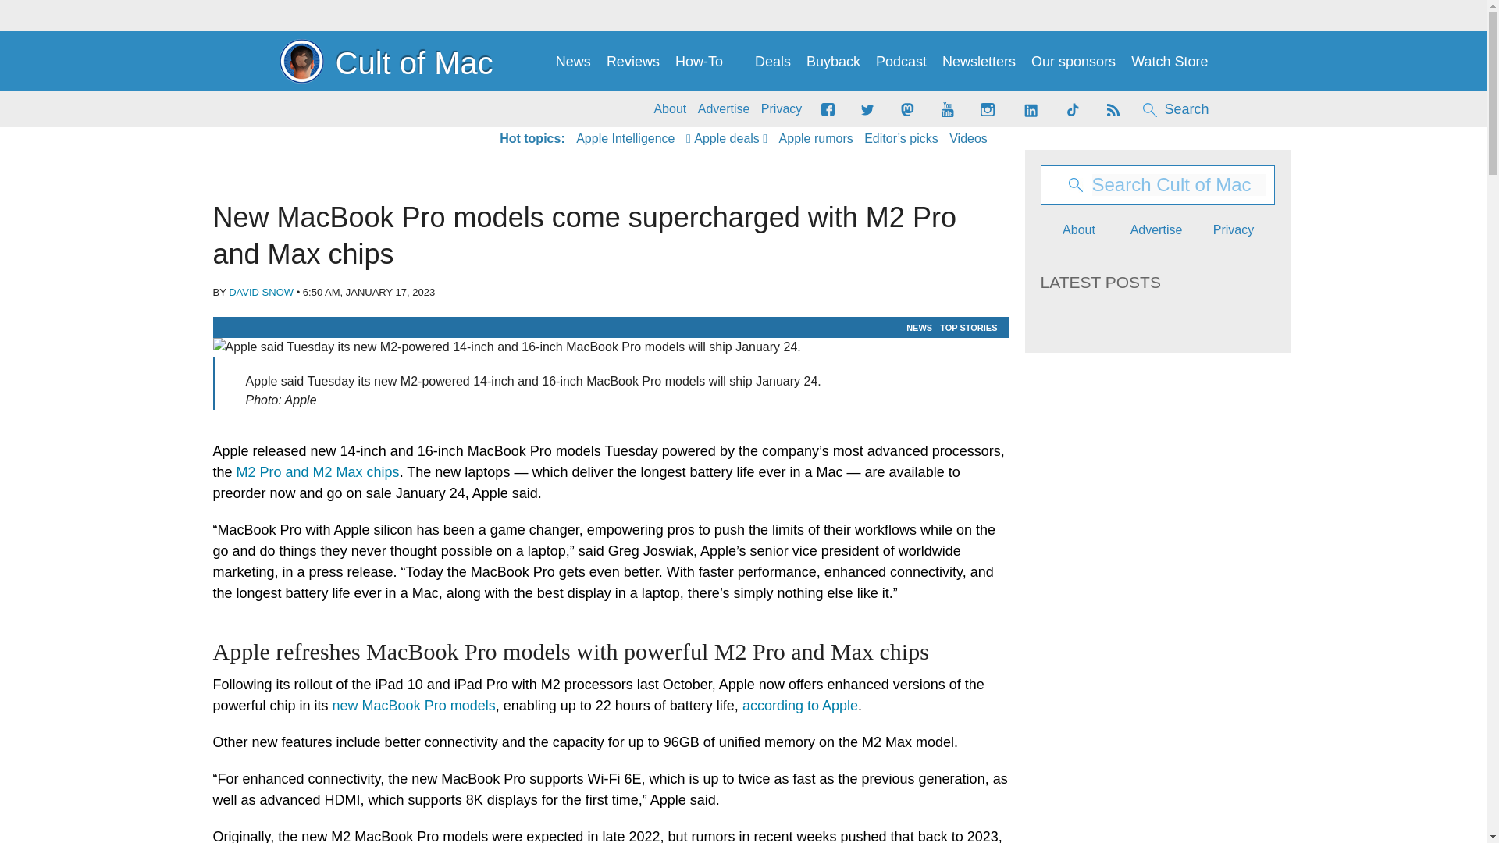  I want to click on Apple Intelligence, so click(625, 139).